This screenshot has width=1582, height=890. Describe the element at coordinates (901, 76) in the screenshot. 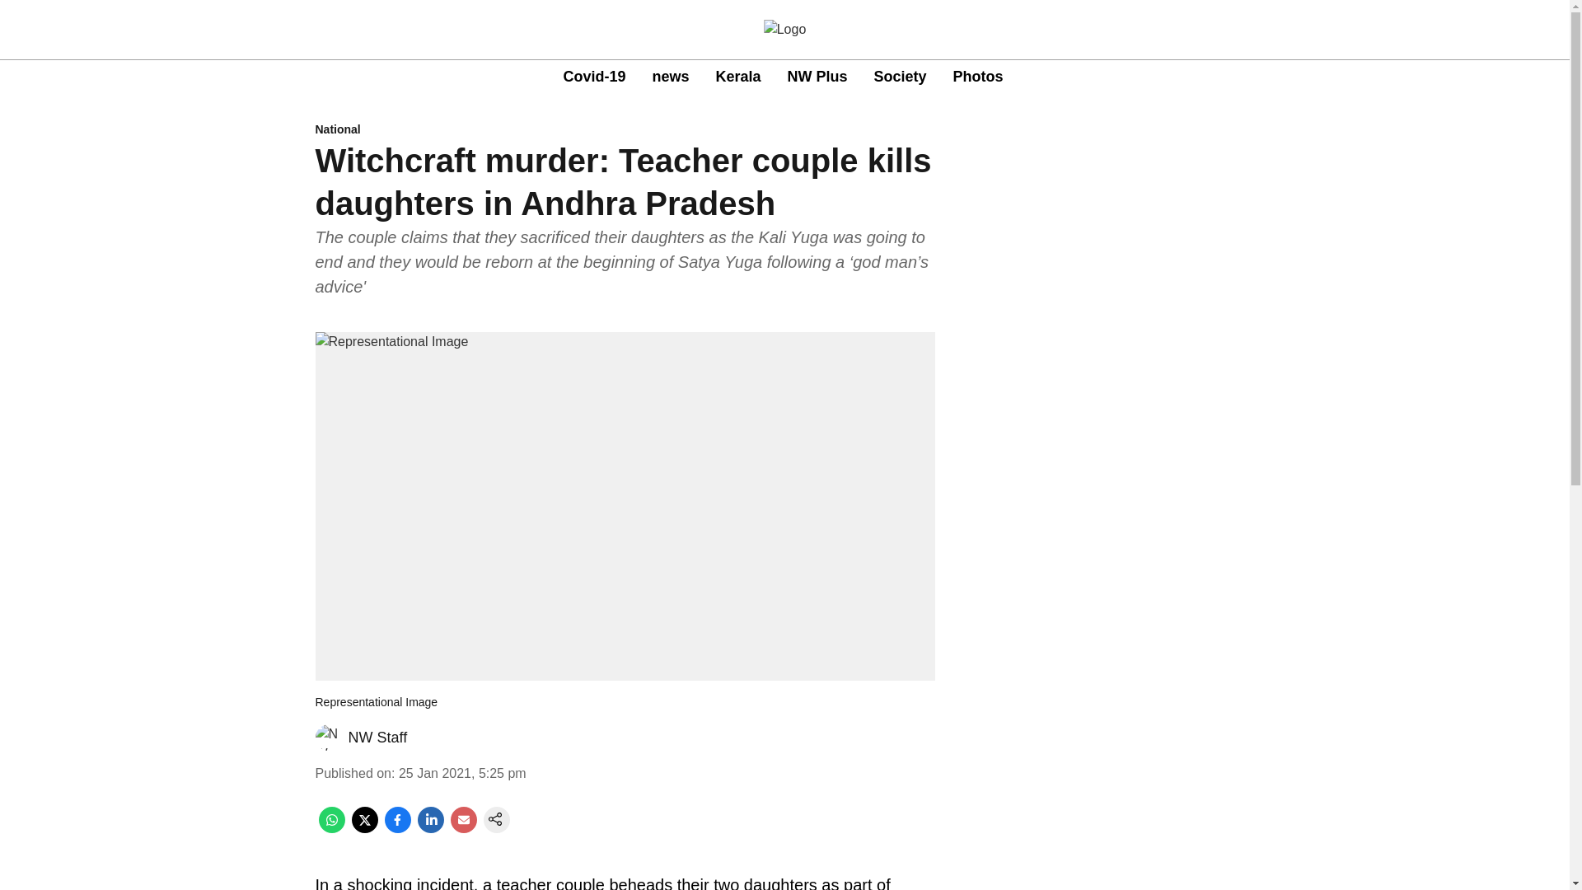

I see `Photos` at that location.